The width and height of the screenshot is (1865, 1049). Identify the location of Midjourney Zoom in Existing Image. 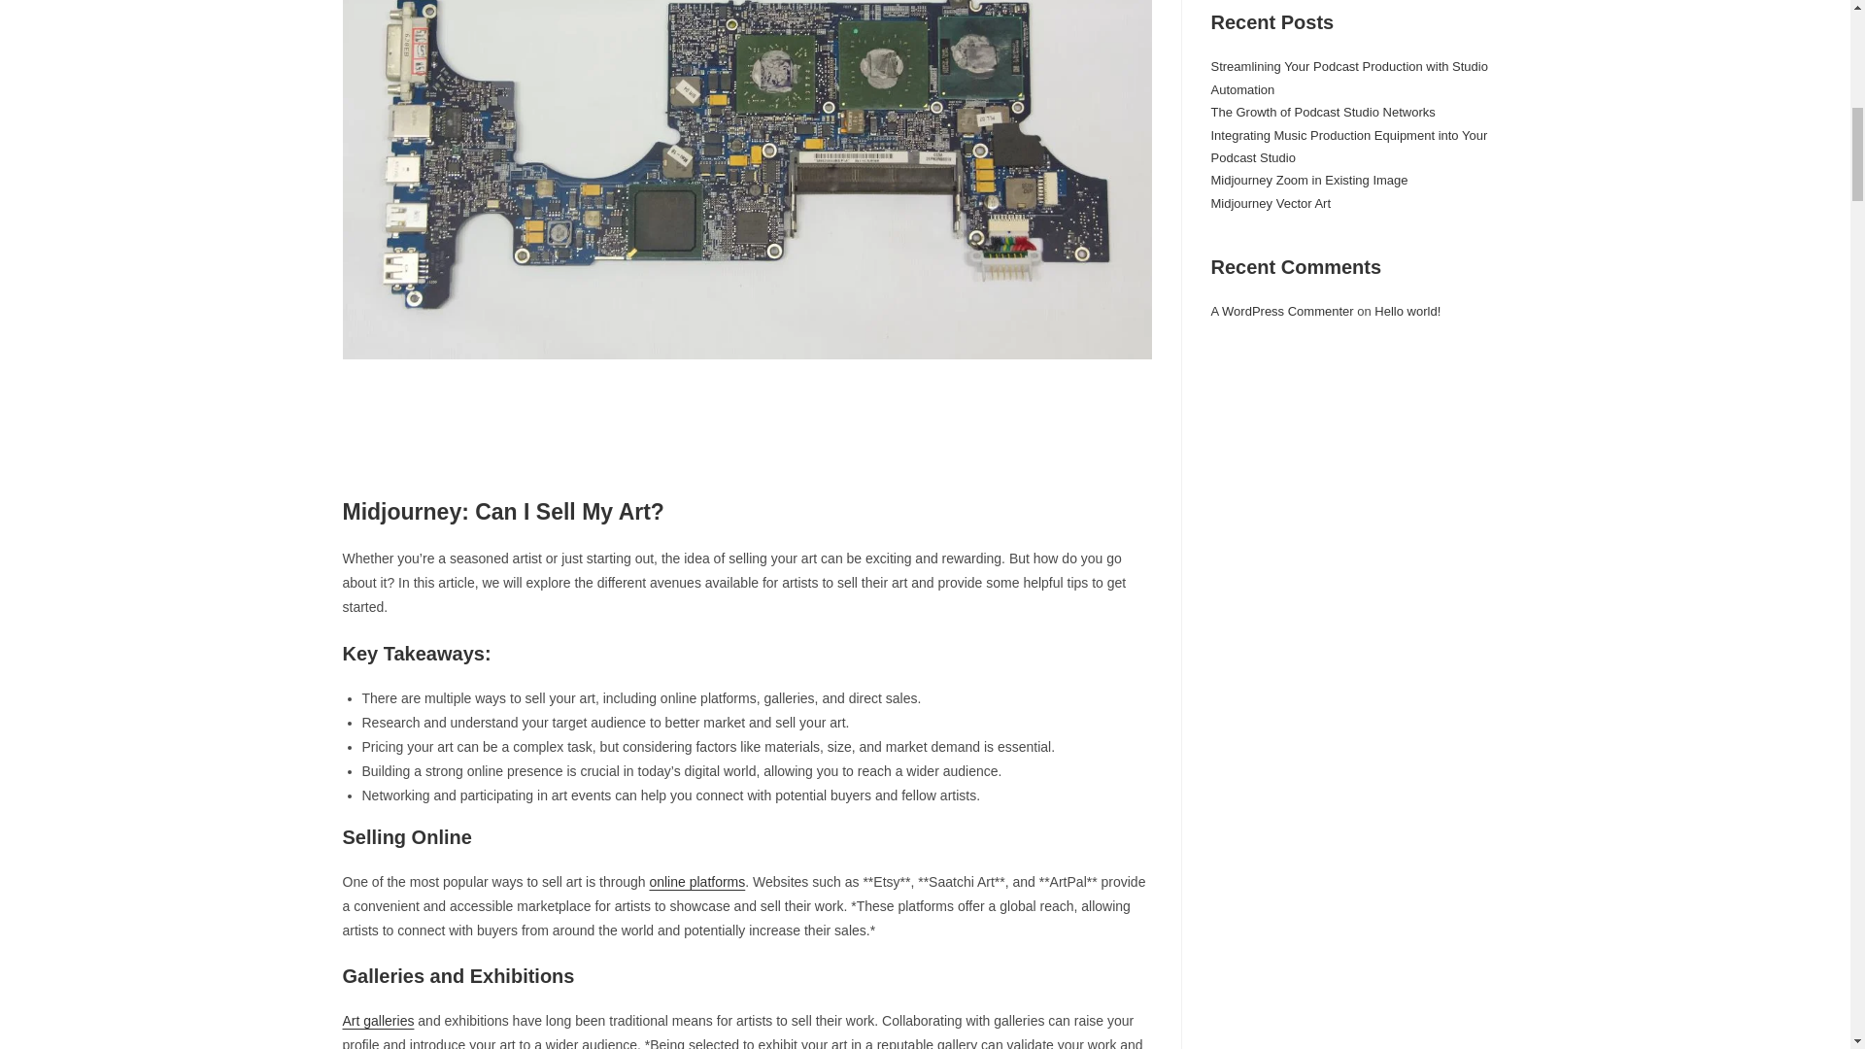
(1309, 181).